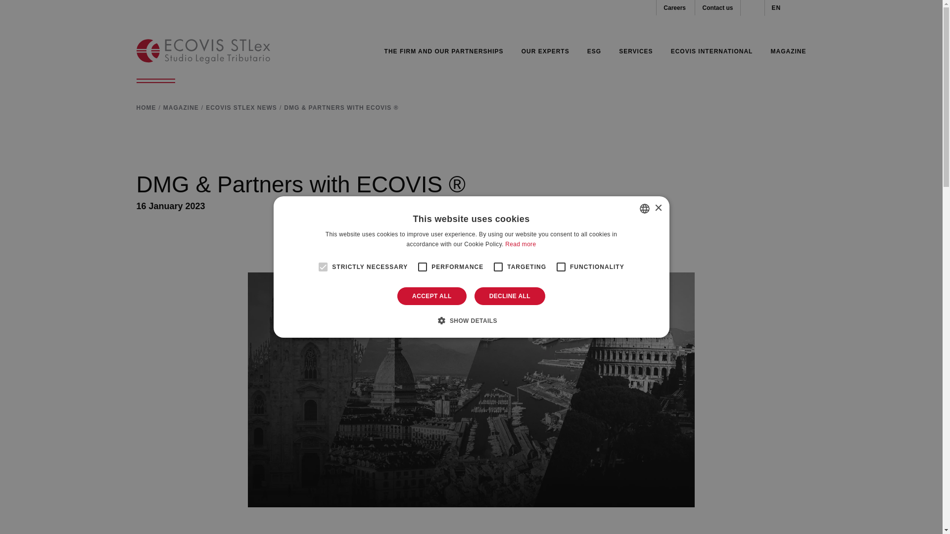  What do you see at coordinates (674, 7) in the screenshot?
I see `Careers` at bounding box center [674, 7].